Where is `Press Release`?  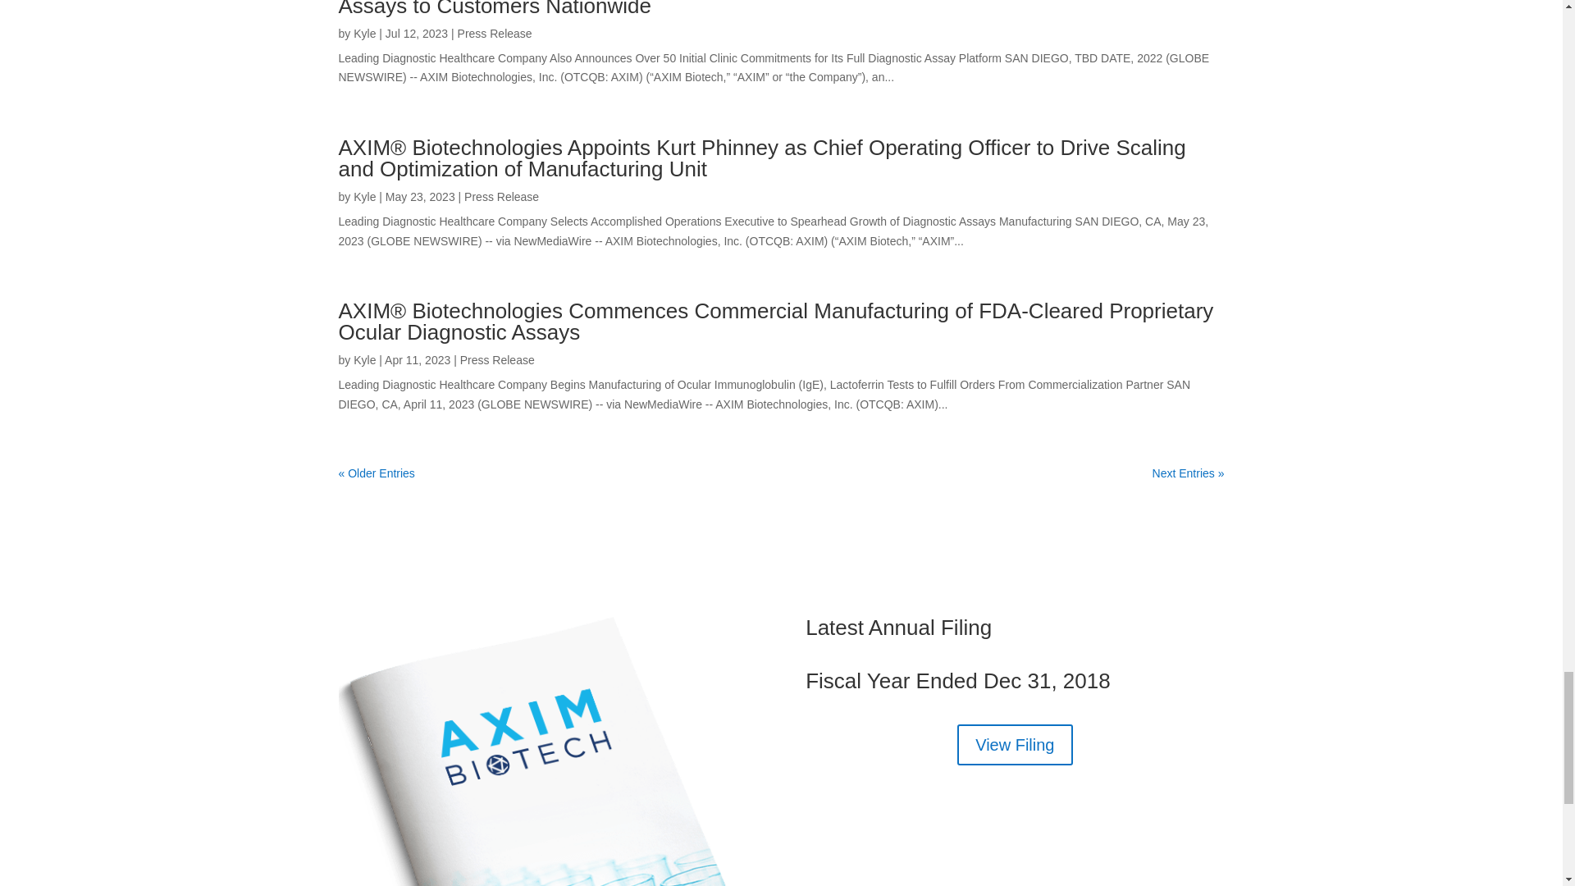 Press Release is located at coordinates (495, 33).